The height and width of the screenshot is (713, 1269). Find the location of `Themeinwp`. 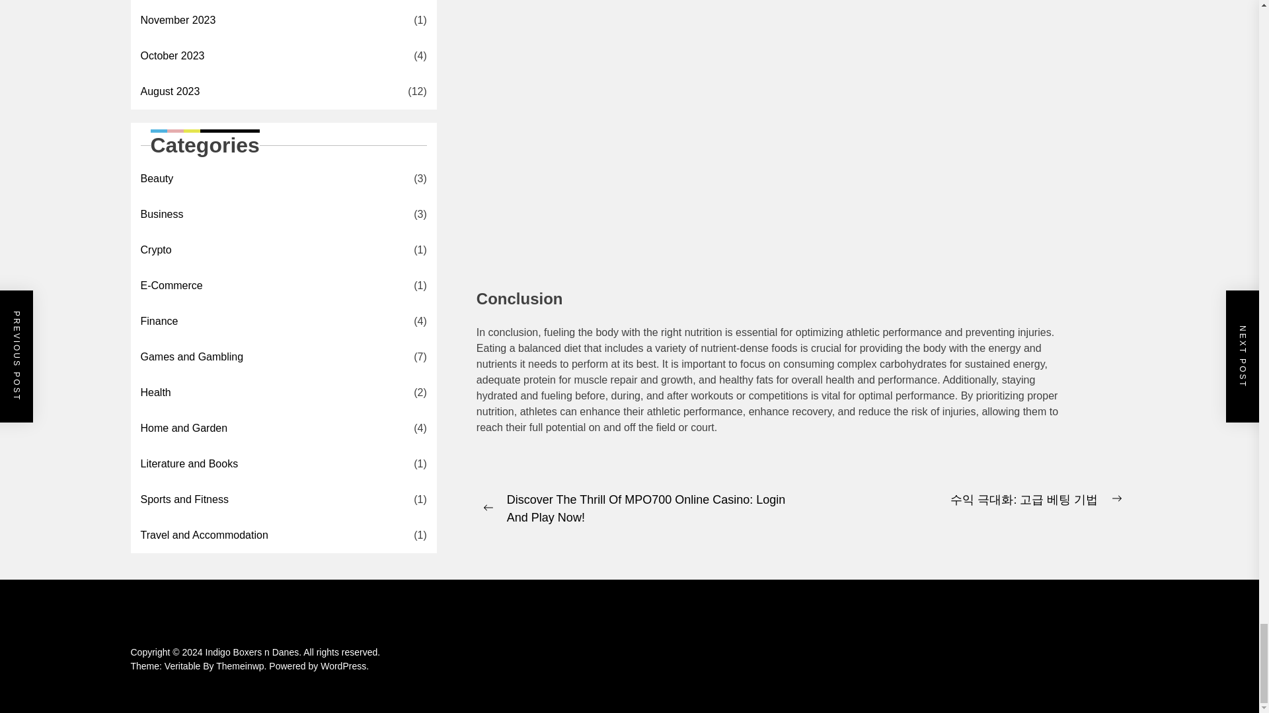

Themeinwp is located at coordinates (242, 666).